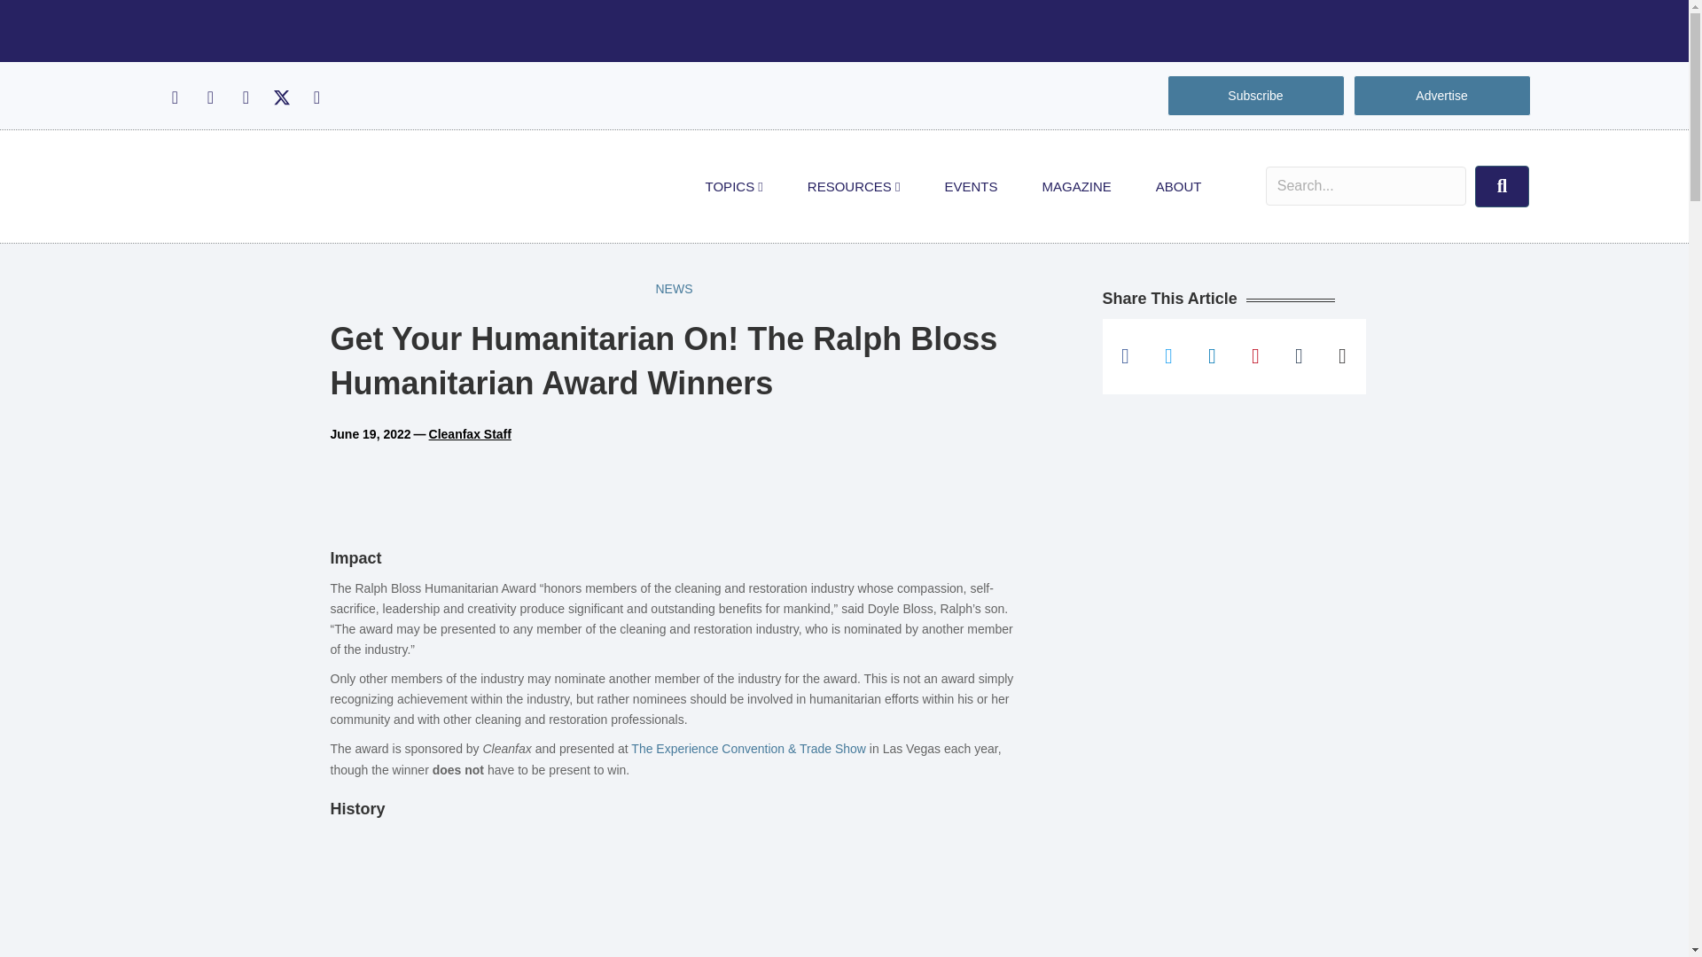  What do you see at coordinates (673, 289) in the screenshot?
I see `NEWS` at bounding box center [673, 289].